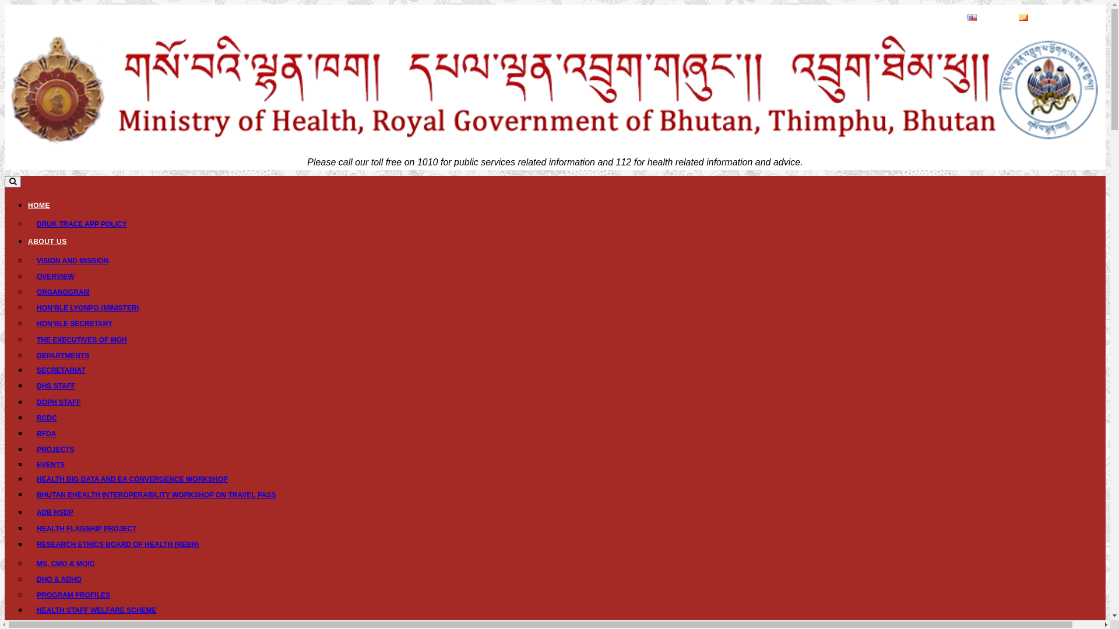  Describe the element at coordinates (62, 386) in the screenshot. I see `DHS STAFF` at that location.